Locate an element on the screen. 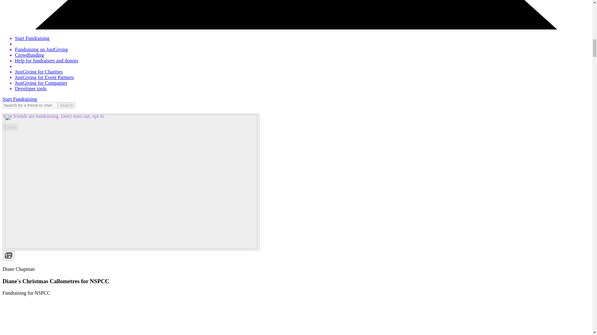 Image resolution: width=597 pixels, height=335 pixels. Start Fundraising is located at coordinates (32, 38).